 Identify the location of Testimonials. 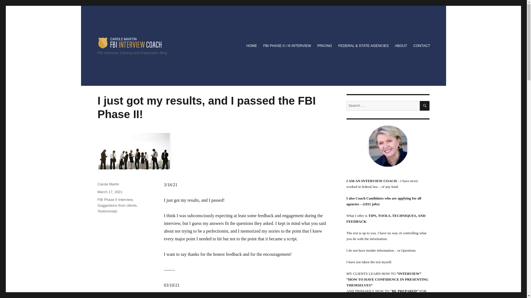
(107, 211).